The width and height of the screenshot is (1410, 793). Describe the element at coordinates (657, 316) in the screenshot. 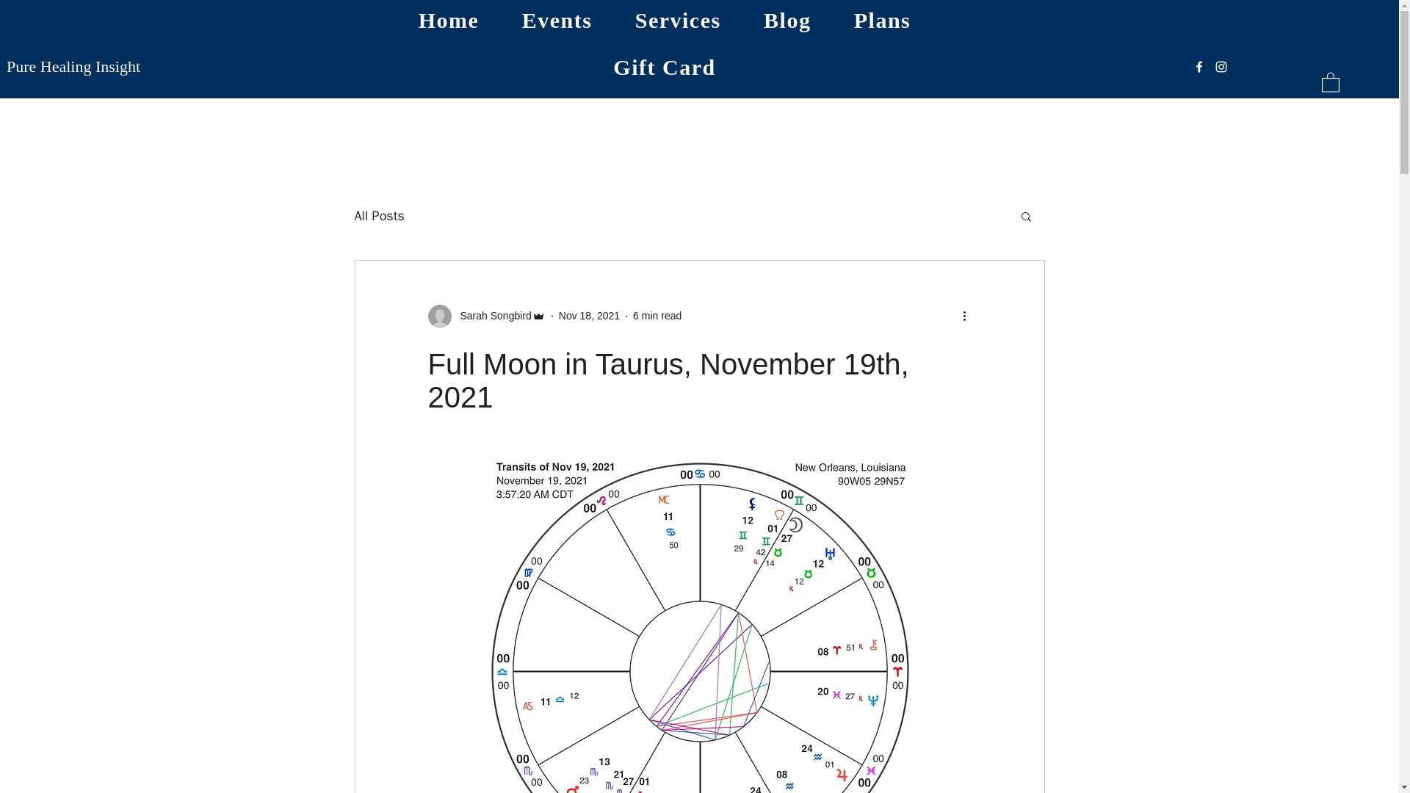

I see `6 min read` at that location.